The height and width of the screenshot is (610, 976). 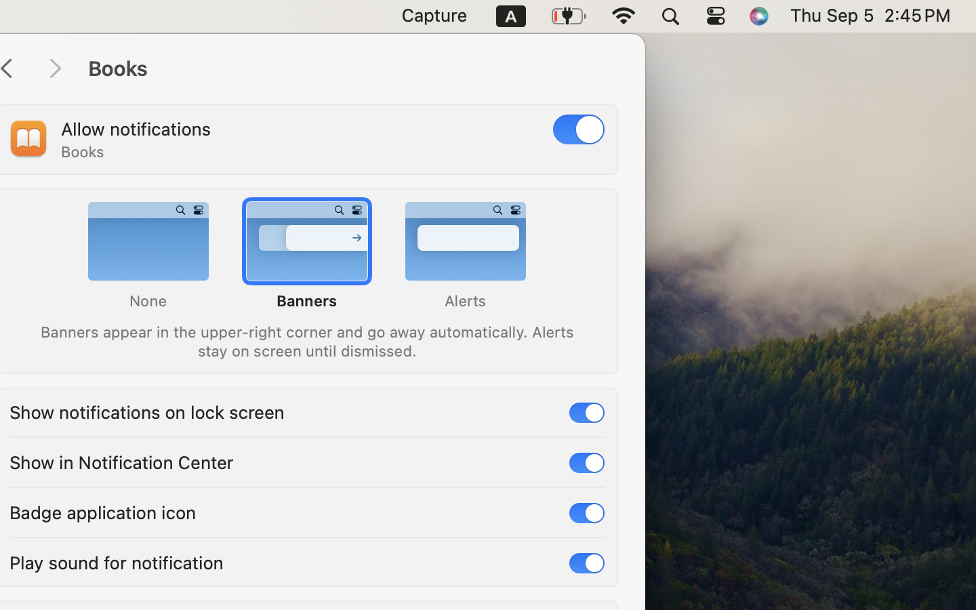 What do you see at coordinates (121, 461) in the screenshot?
I see `Show in Notification Center` at bounding box center [121, 461].